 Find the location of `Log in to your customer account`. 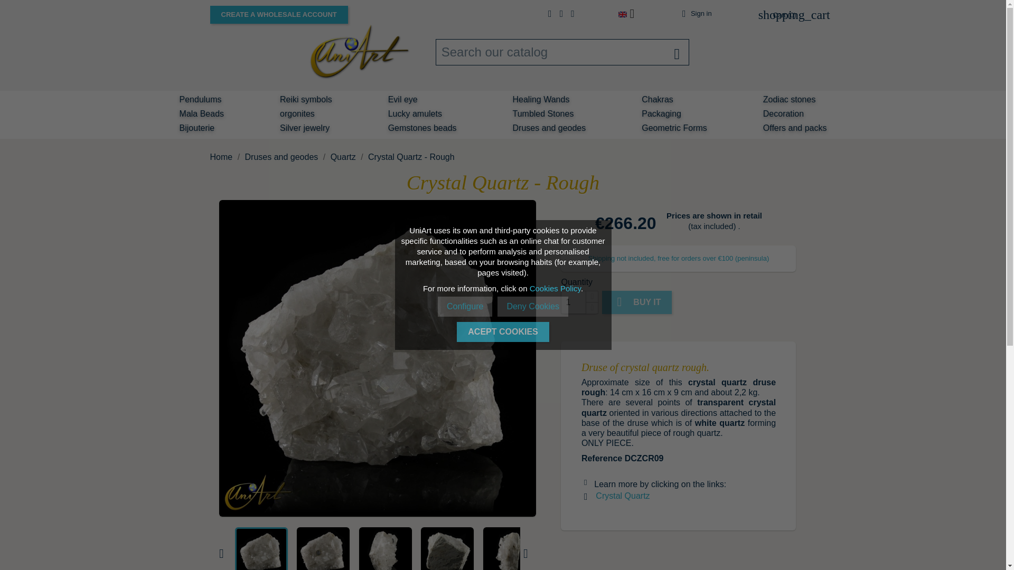

Log in to your customer account is located at coordinates (695, 14).